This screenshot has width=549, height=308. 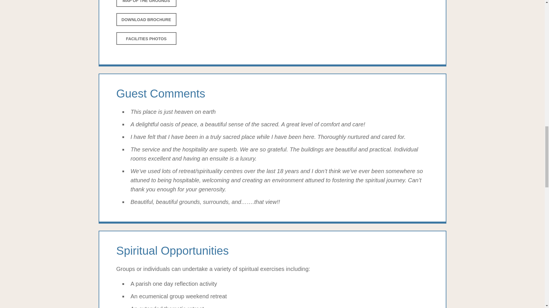 I want to click on FACILITIES PHOTOS, so click(x=146, y=38).